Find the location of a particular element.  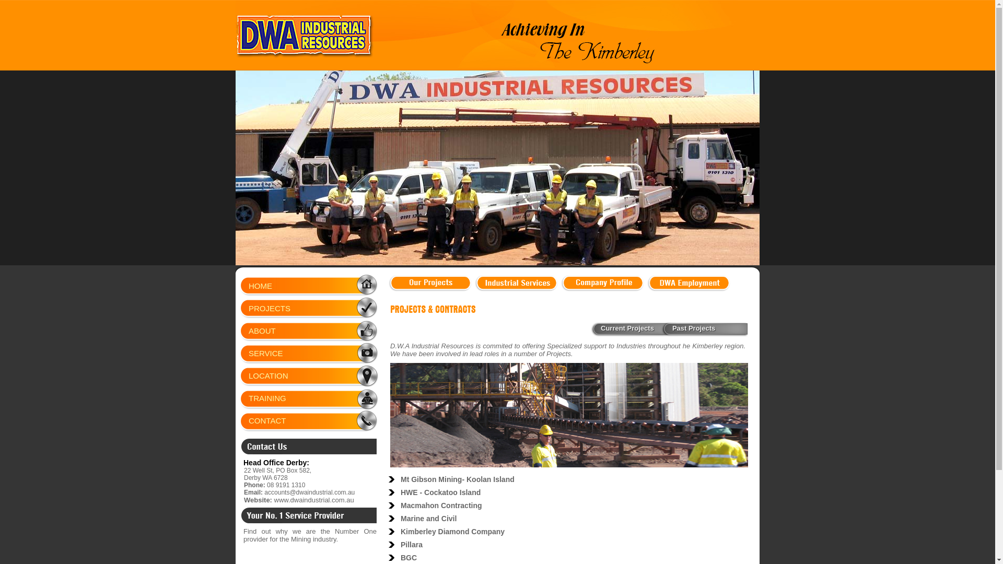

Current Projects is located at coordinates (627, 328).